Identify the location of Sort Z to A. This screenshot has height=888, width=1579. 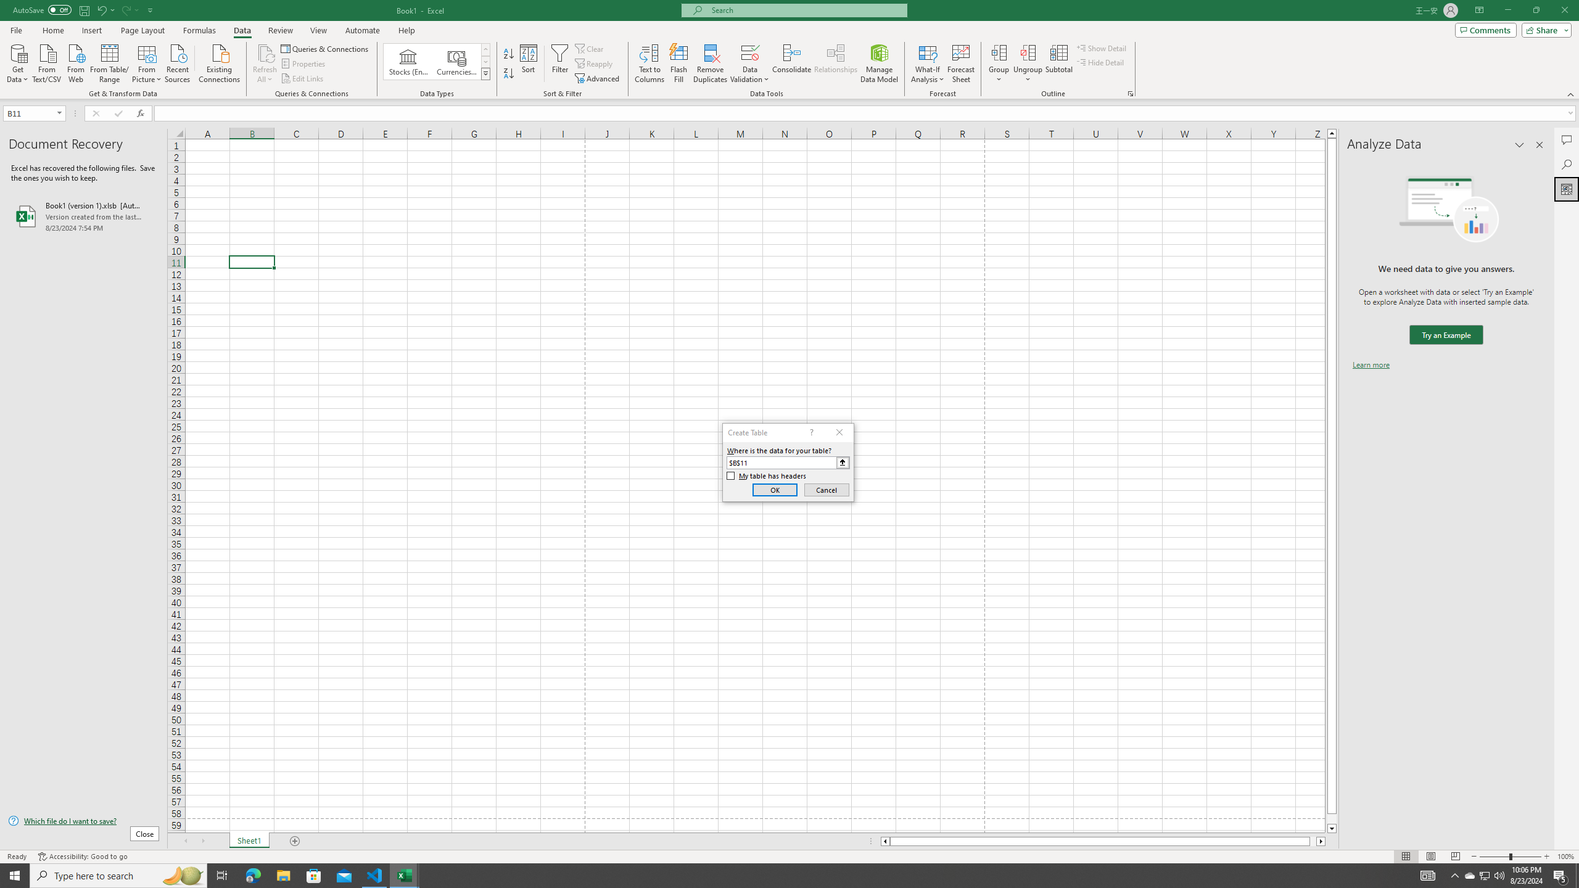
(509, 74).